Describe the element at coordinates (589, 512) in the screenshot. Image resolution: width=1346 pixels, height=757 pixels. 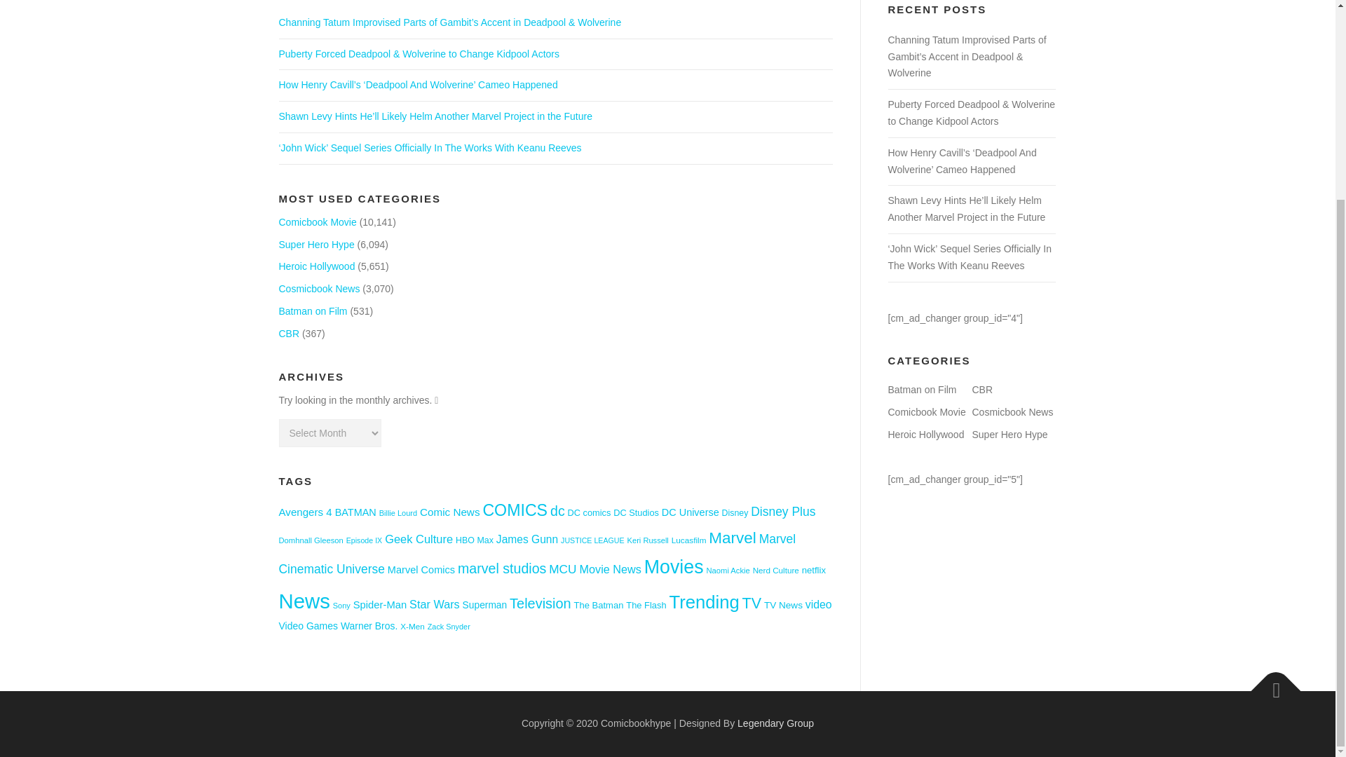
I see `DC comics` at that location.